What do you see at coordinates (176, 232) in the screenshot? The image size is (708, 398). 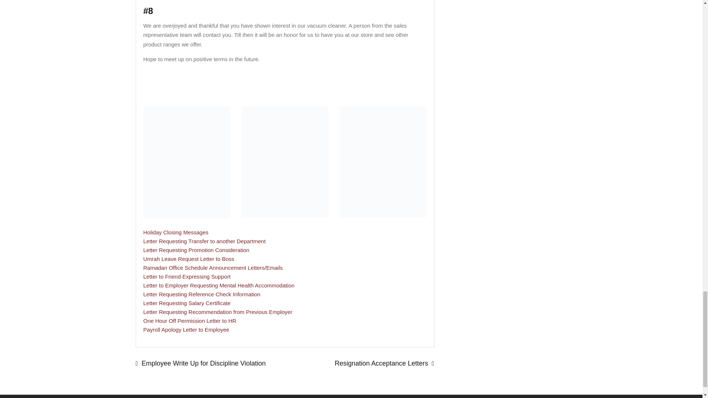 I see `Holiday Closing Messages` at bounding box center [176, 232].